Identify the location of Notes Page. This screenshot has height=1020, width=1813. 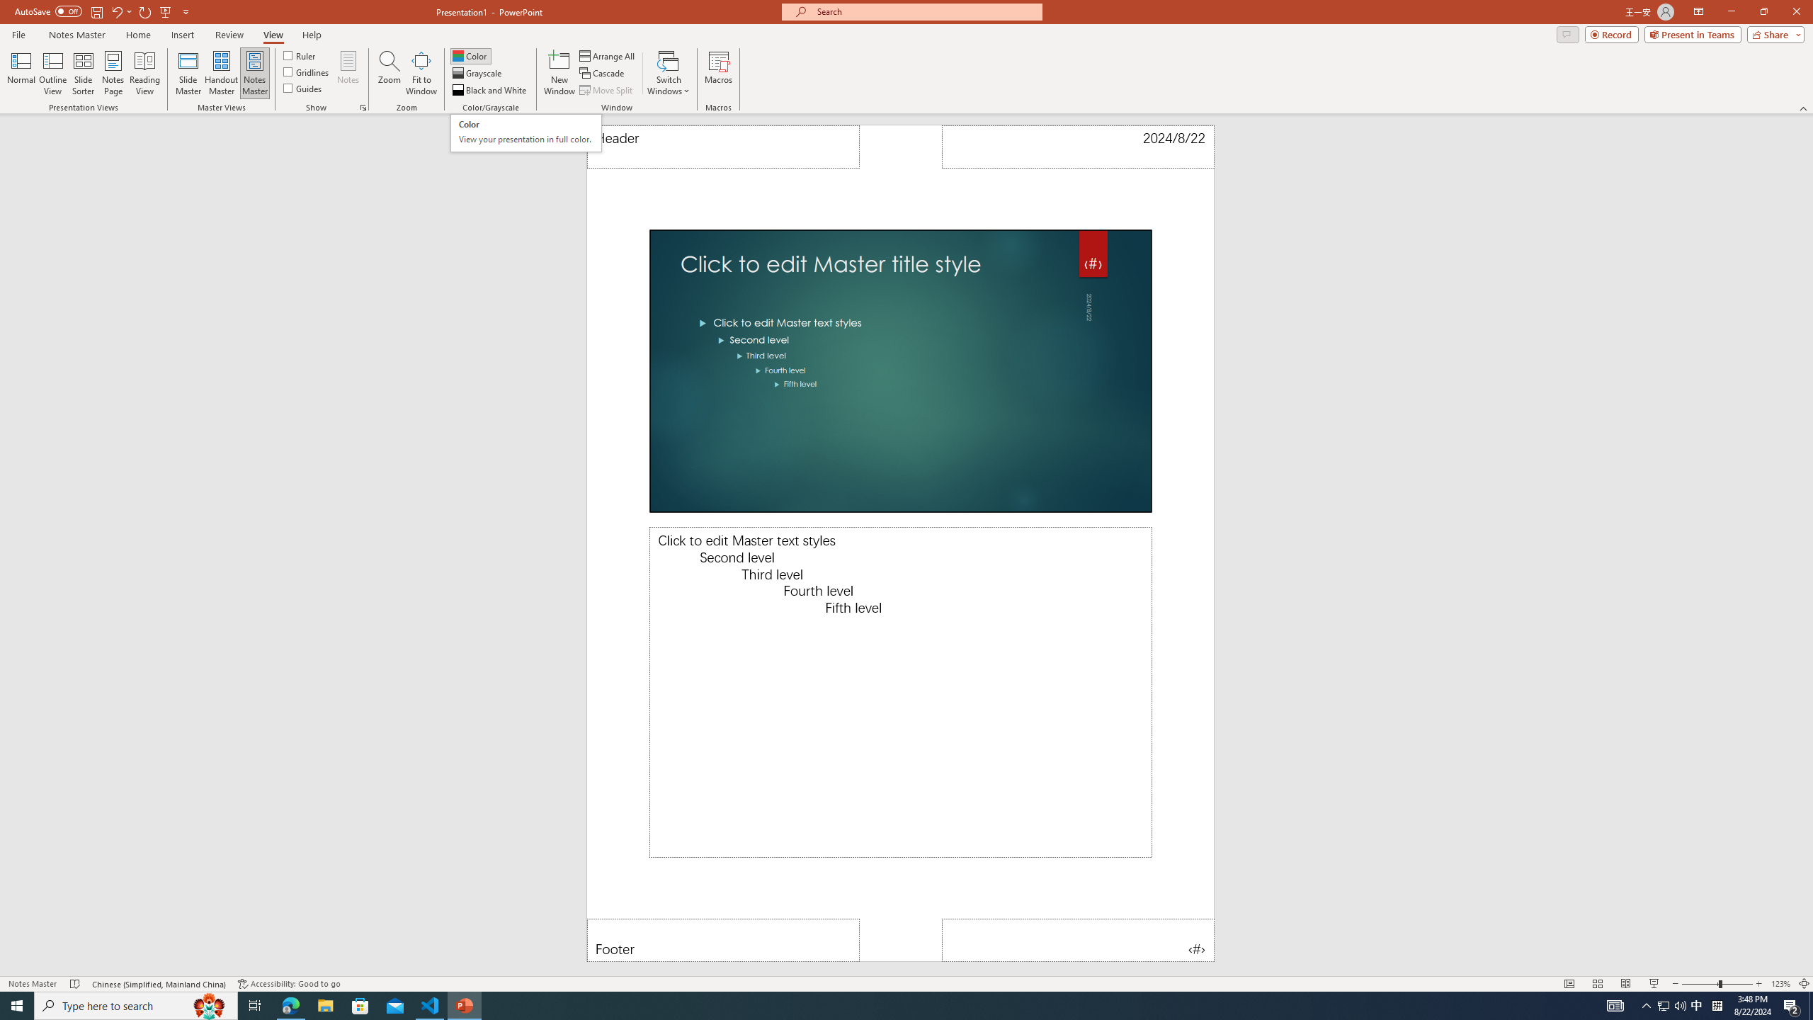
(525, 133).